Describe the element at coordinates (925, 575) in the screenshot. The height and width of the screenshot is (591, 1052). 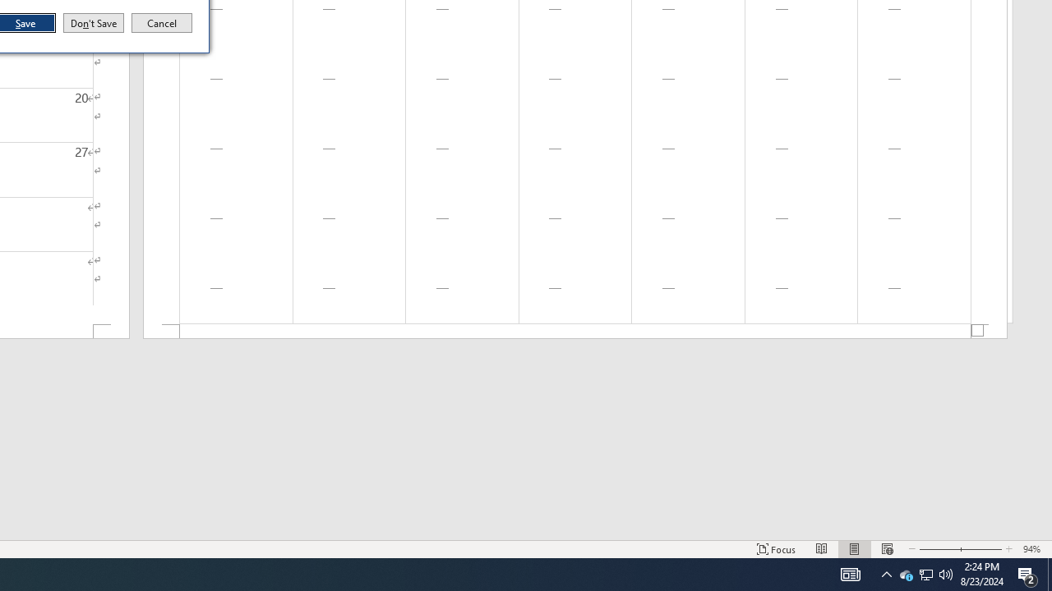
I see `User Promoted Notification Area` at that location.